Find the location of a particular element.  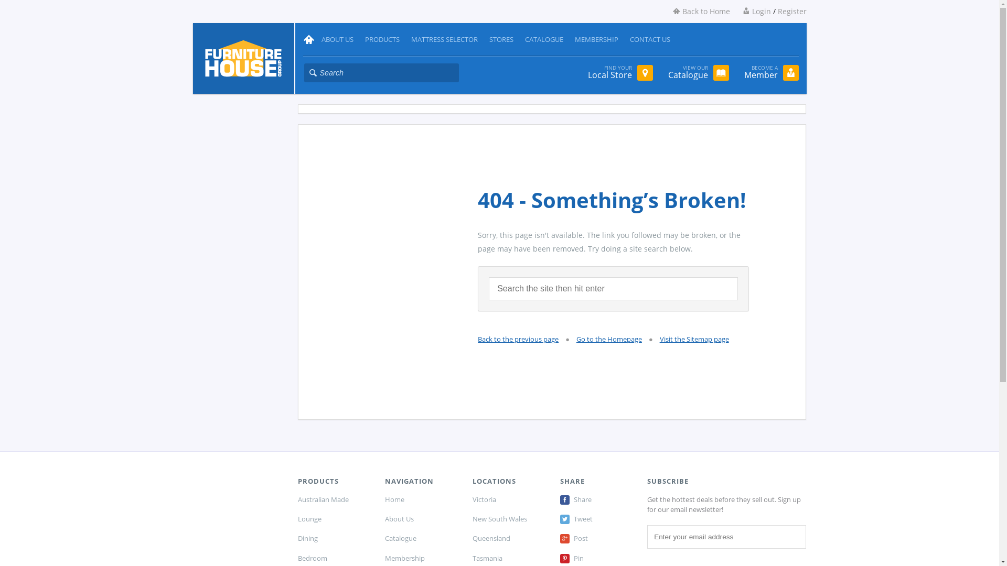

Lounge is located at coordinates (334, 519).